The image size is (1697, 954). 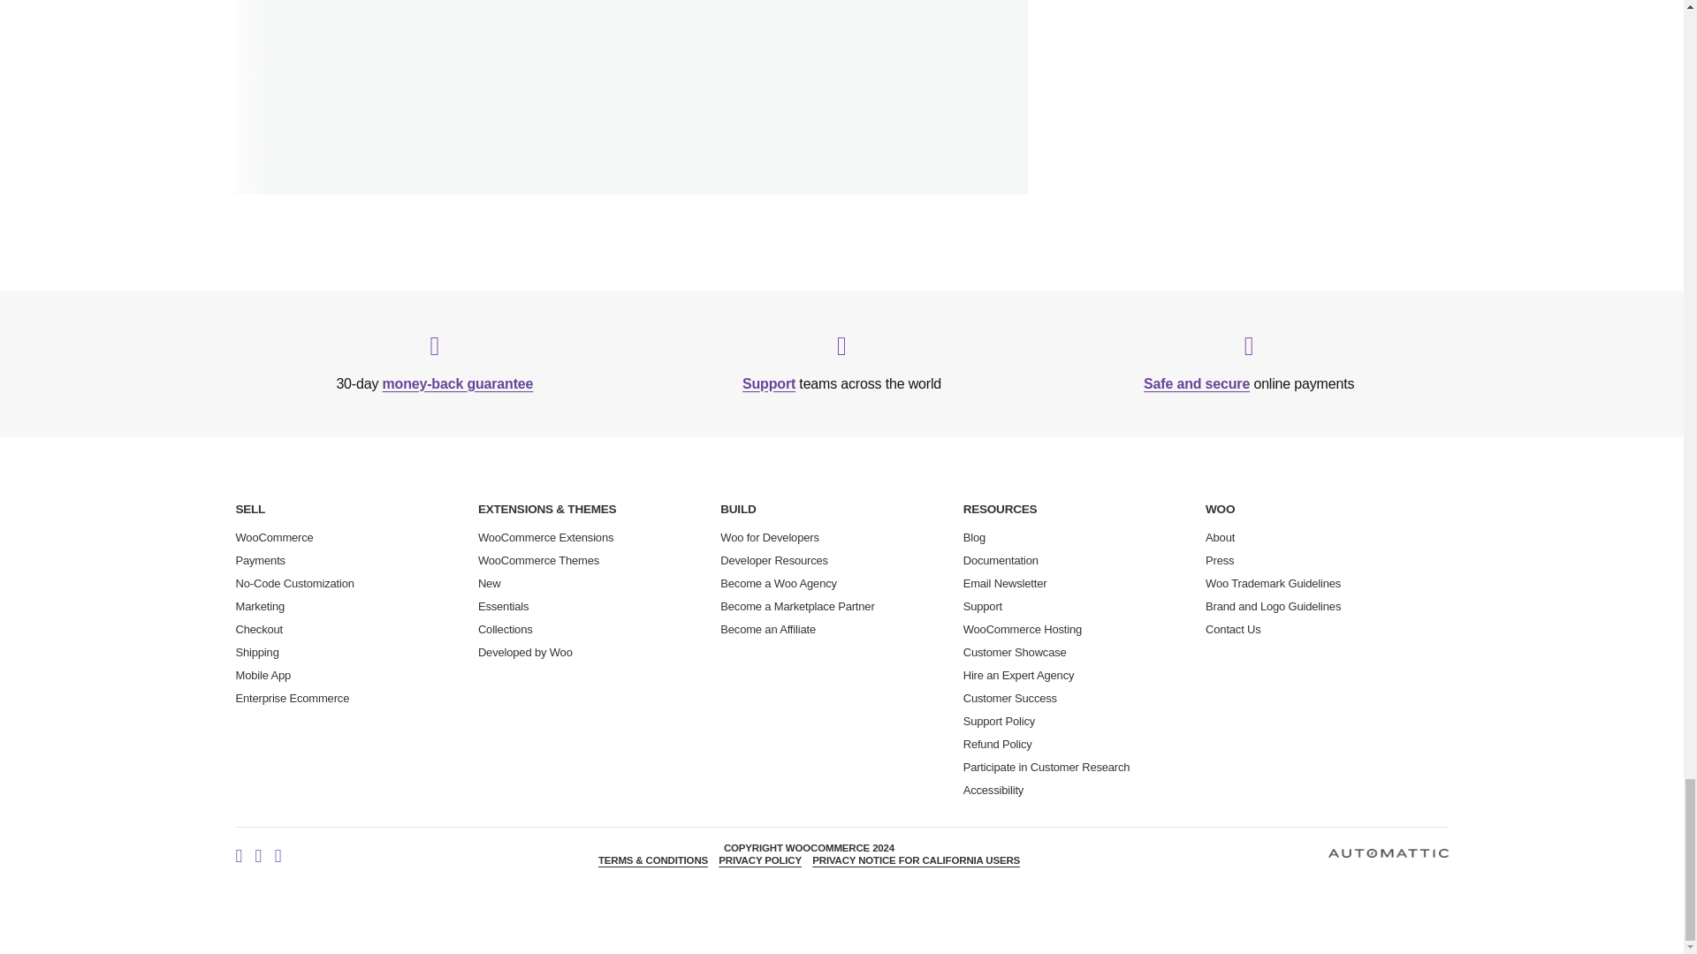 I want to click on WooCommerce Themes, so click(x=538, y=560).